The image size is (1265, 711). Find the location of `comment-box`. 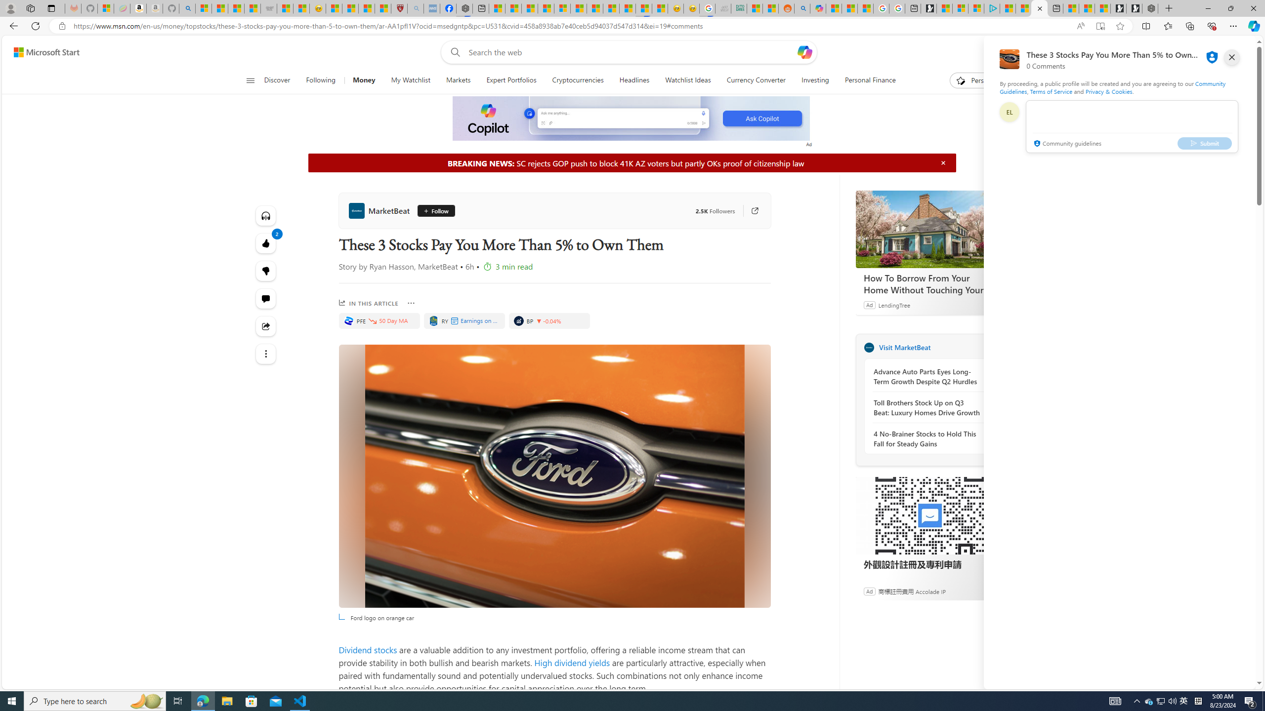

comment-box is located at coordinates (1132, 126).